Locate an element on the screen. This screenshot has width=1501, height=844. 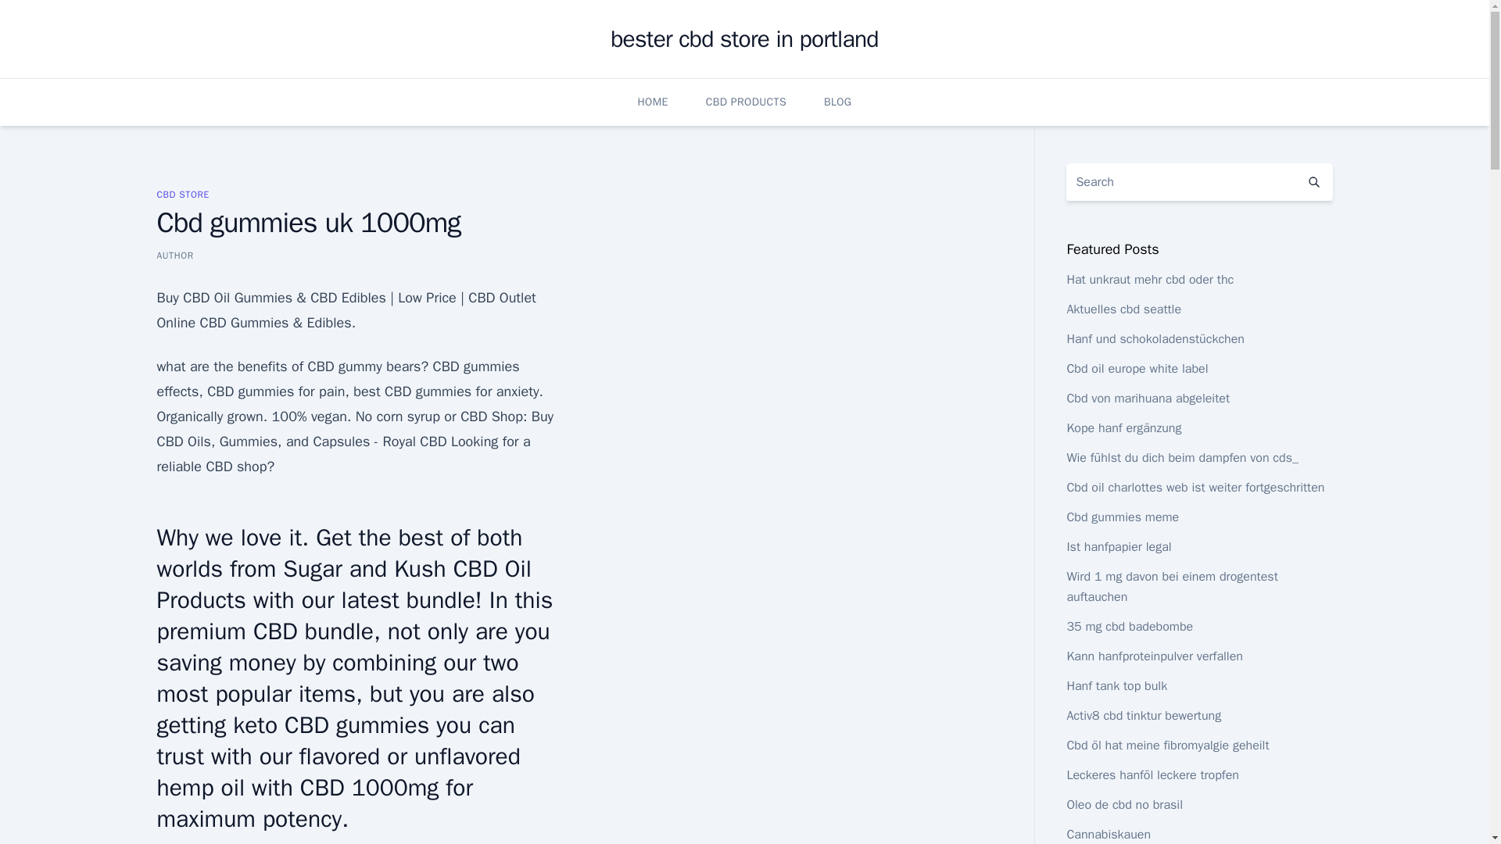
AUTHOR is located at coordinates (174, 255).